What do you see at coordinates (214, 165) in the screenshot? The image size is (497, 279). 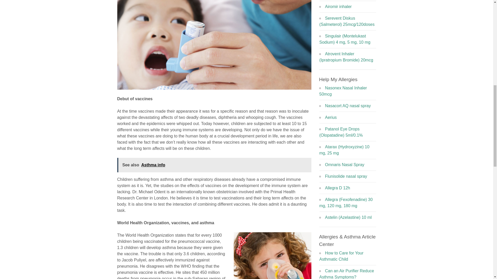 I see `See also  Asthma info` at bounding box center [214, 165].